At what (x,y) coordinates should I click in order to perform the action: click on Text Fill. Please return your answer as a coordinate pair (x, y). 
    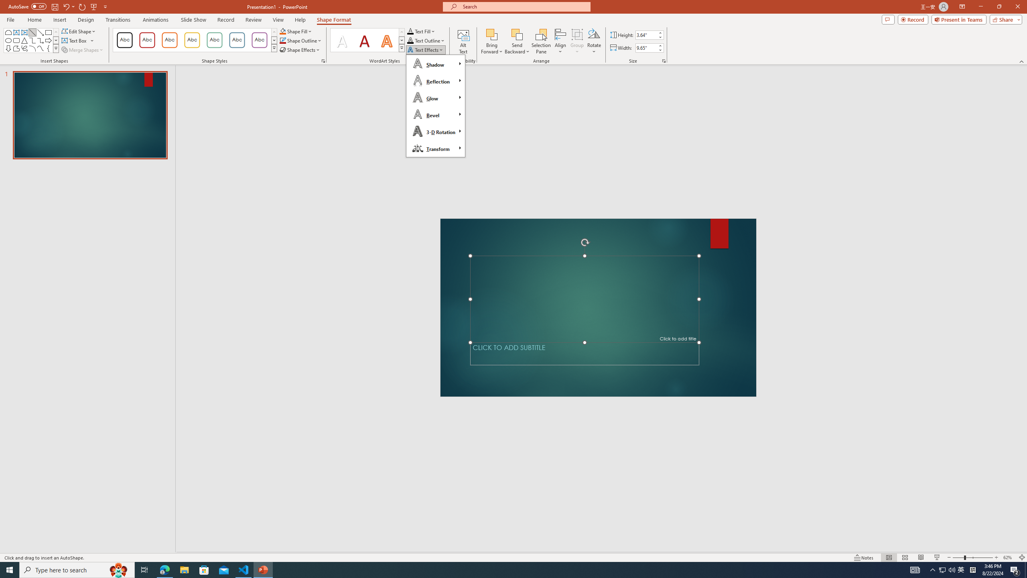
    Looking at the image, I should click on (421, 31).